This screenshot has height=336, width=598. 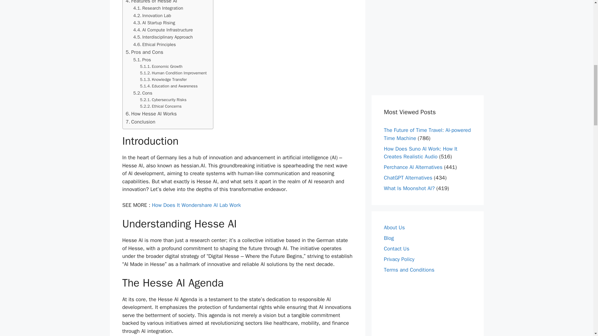 What do you see at coordinates (158, 8) in the screenshot?
I see `Research Integration` at bounding box center [158, 8].